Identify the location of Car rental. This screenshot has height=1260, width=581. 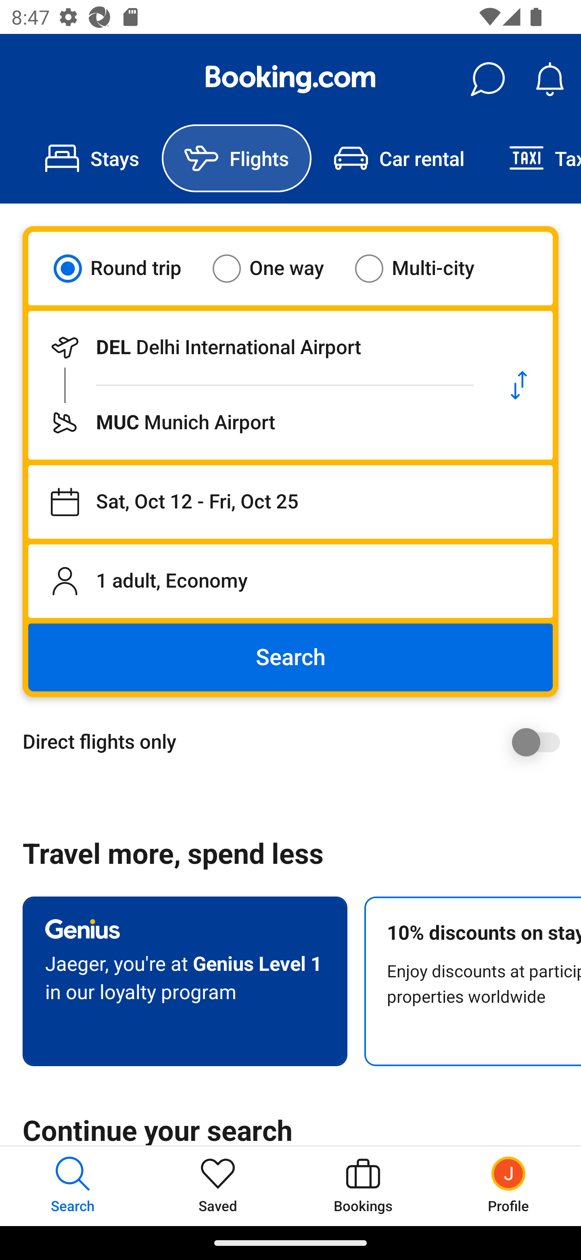
(399, 158).